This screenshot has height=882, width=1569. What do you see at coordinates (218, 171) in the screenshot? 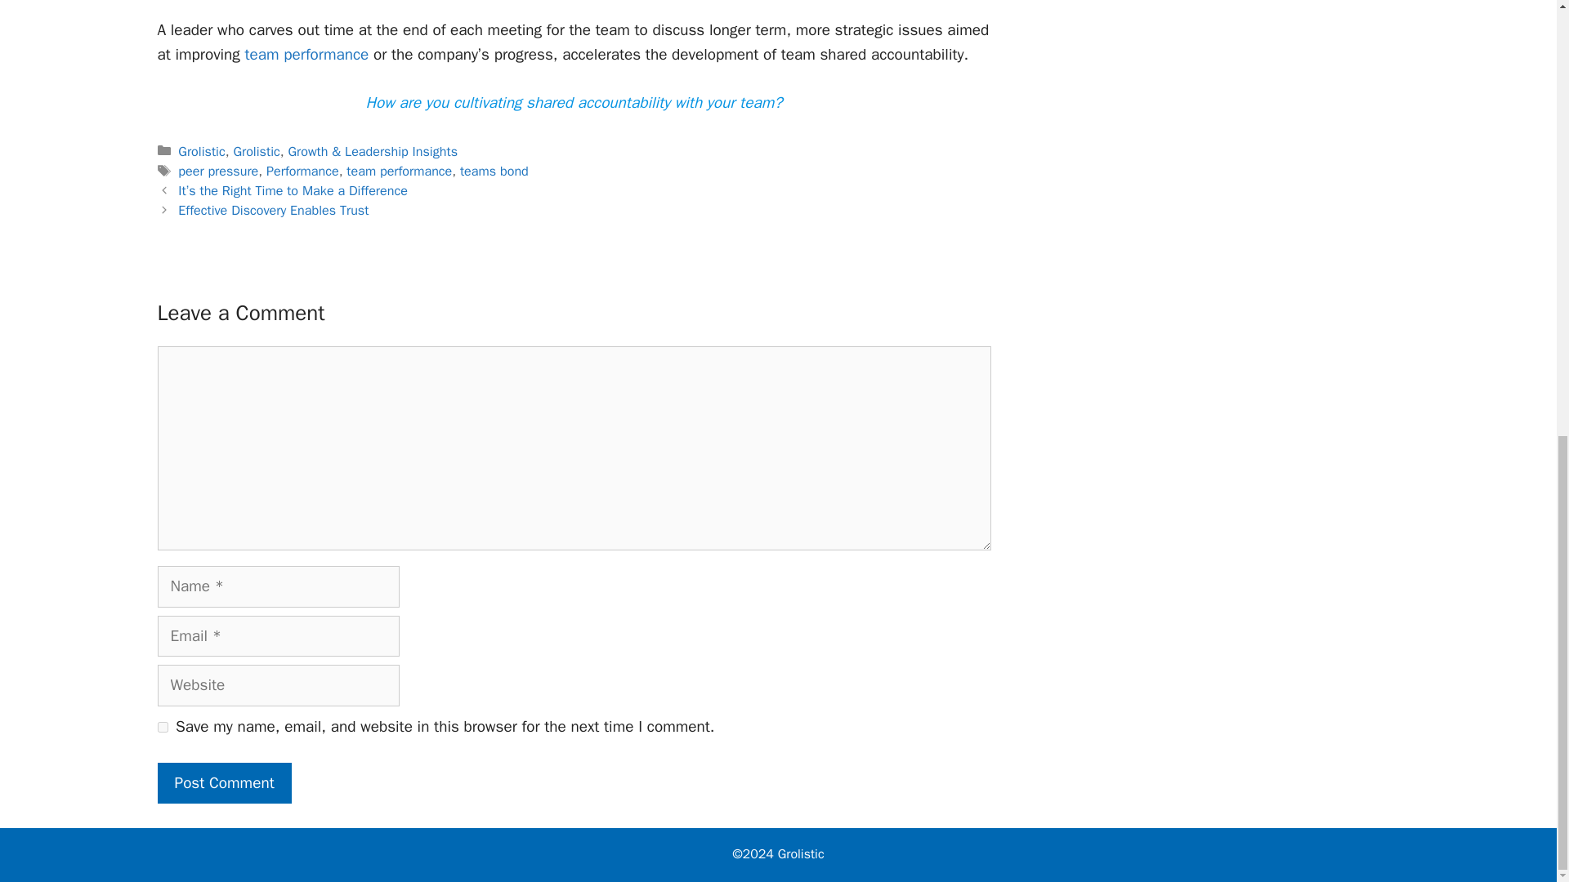
I see `peer pressure` at bounding box center [218, 171].